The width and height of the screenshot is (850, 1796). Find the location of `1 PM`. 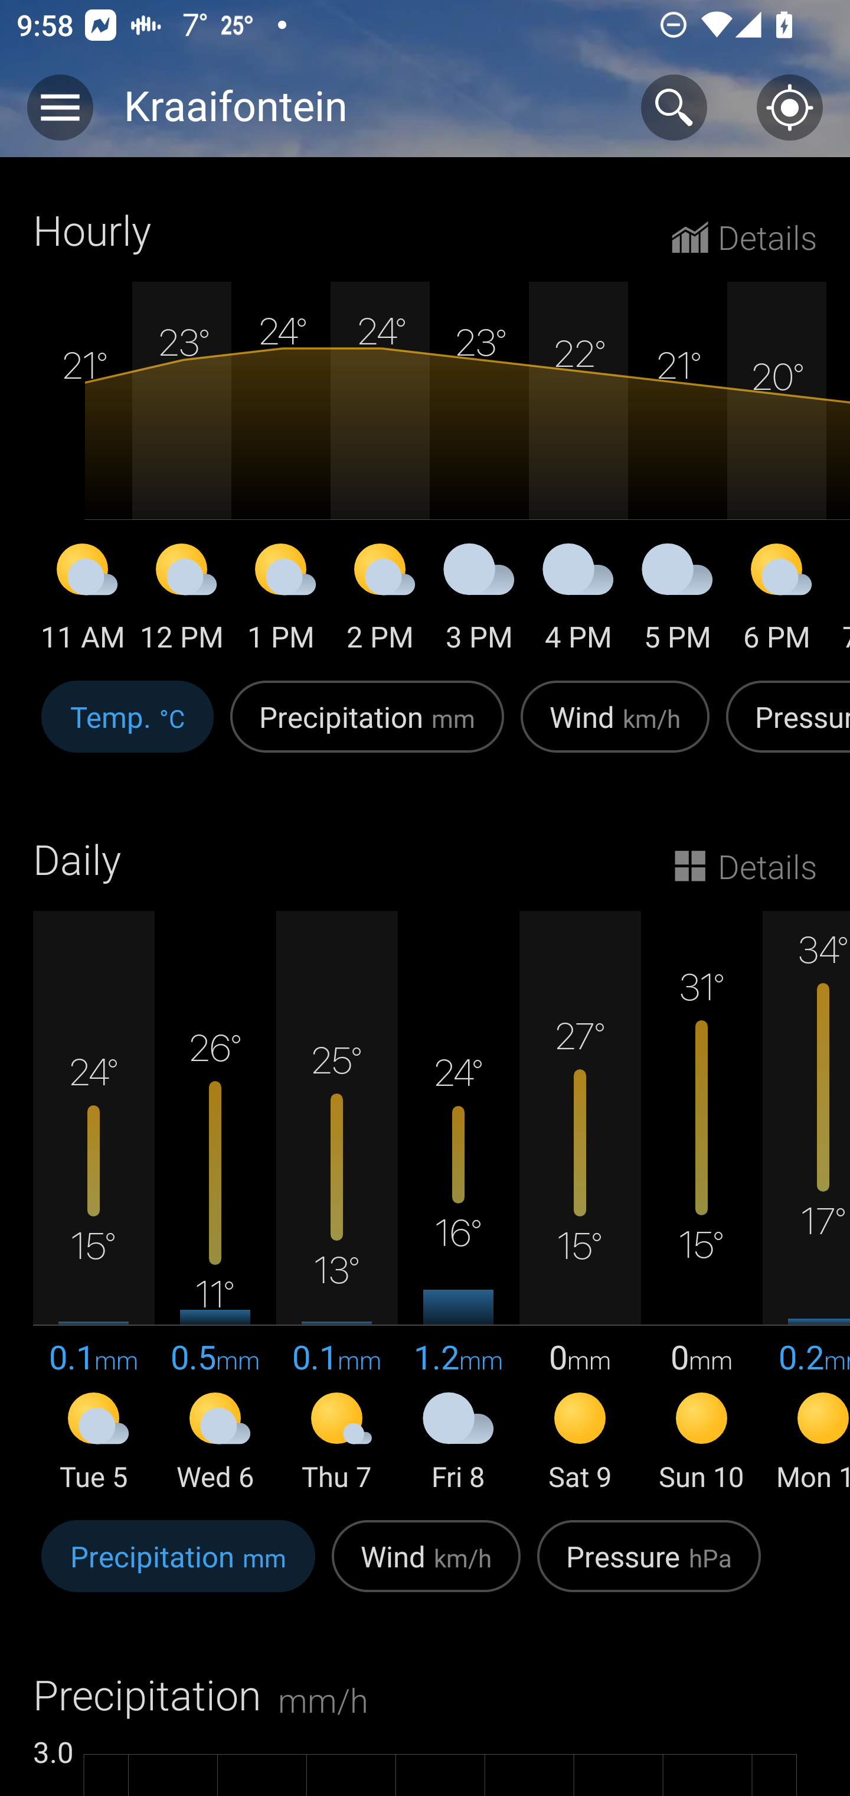

1 PM is located at coordinates (281, 600).